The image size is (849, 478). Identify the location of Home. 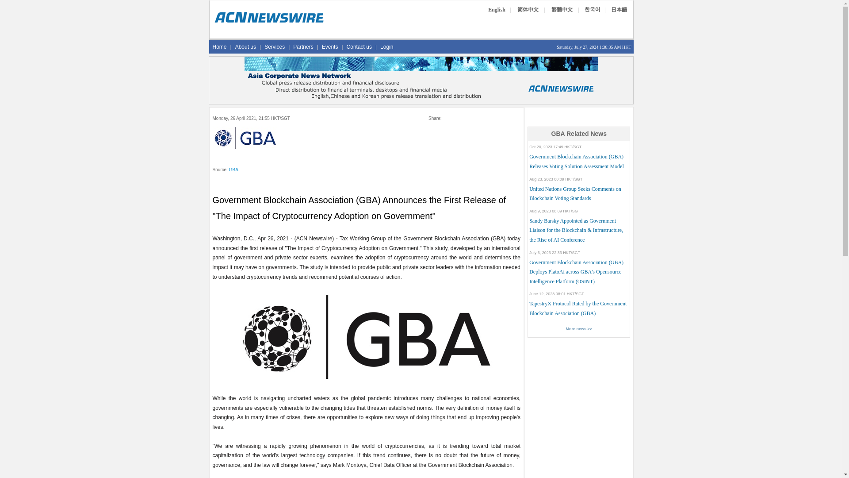
(219, 46).